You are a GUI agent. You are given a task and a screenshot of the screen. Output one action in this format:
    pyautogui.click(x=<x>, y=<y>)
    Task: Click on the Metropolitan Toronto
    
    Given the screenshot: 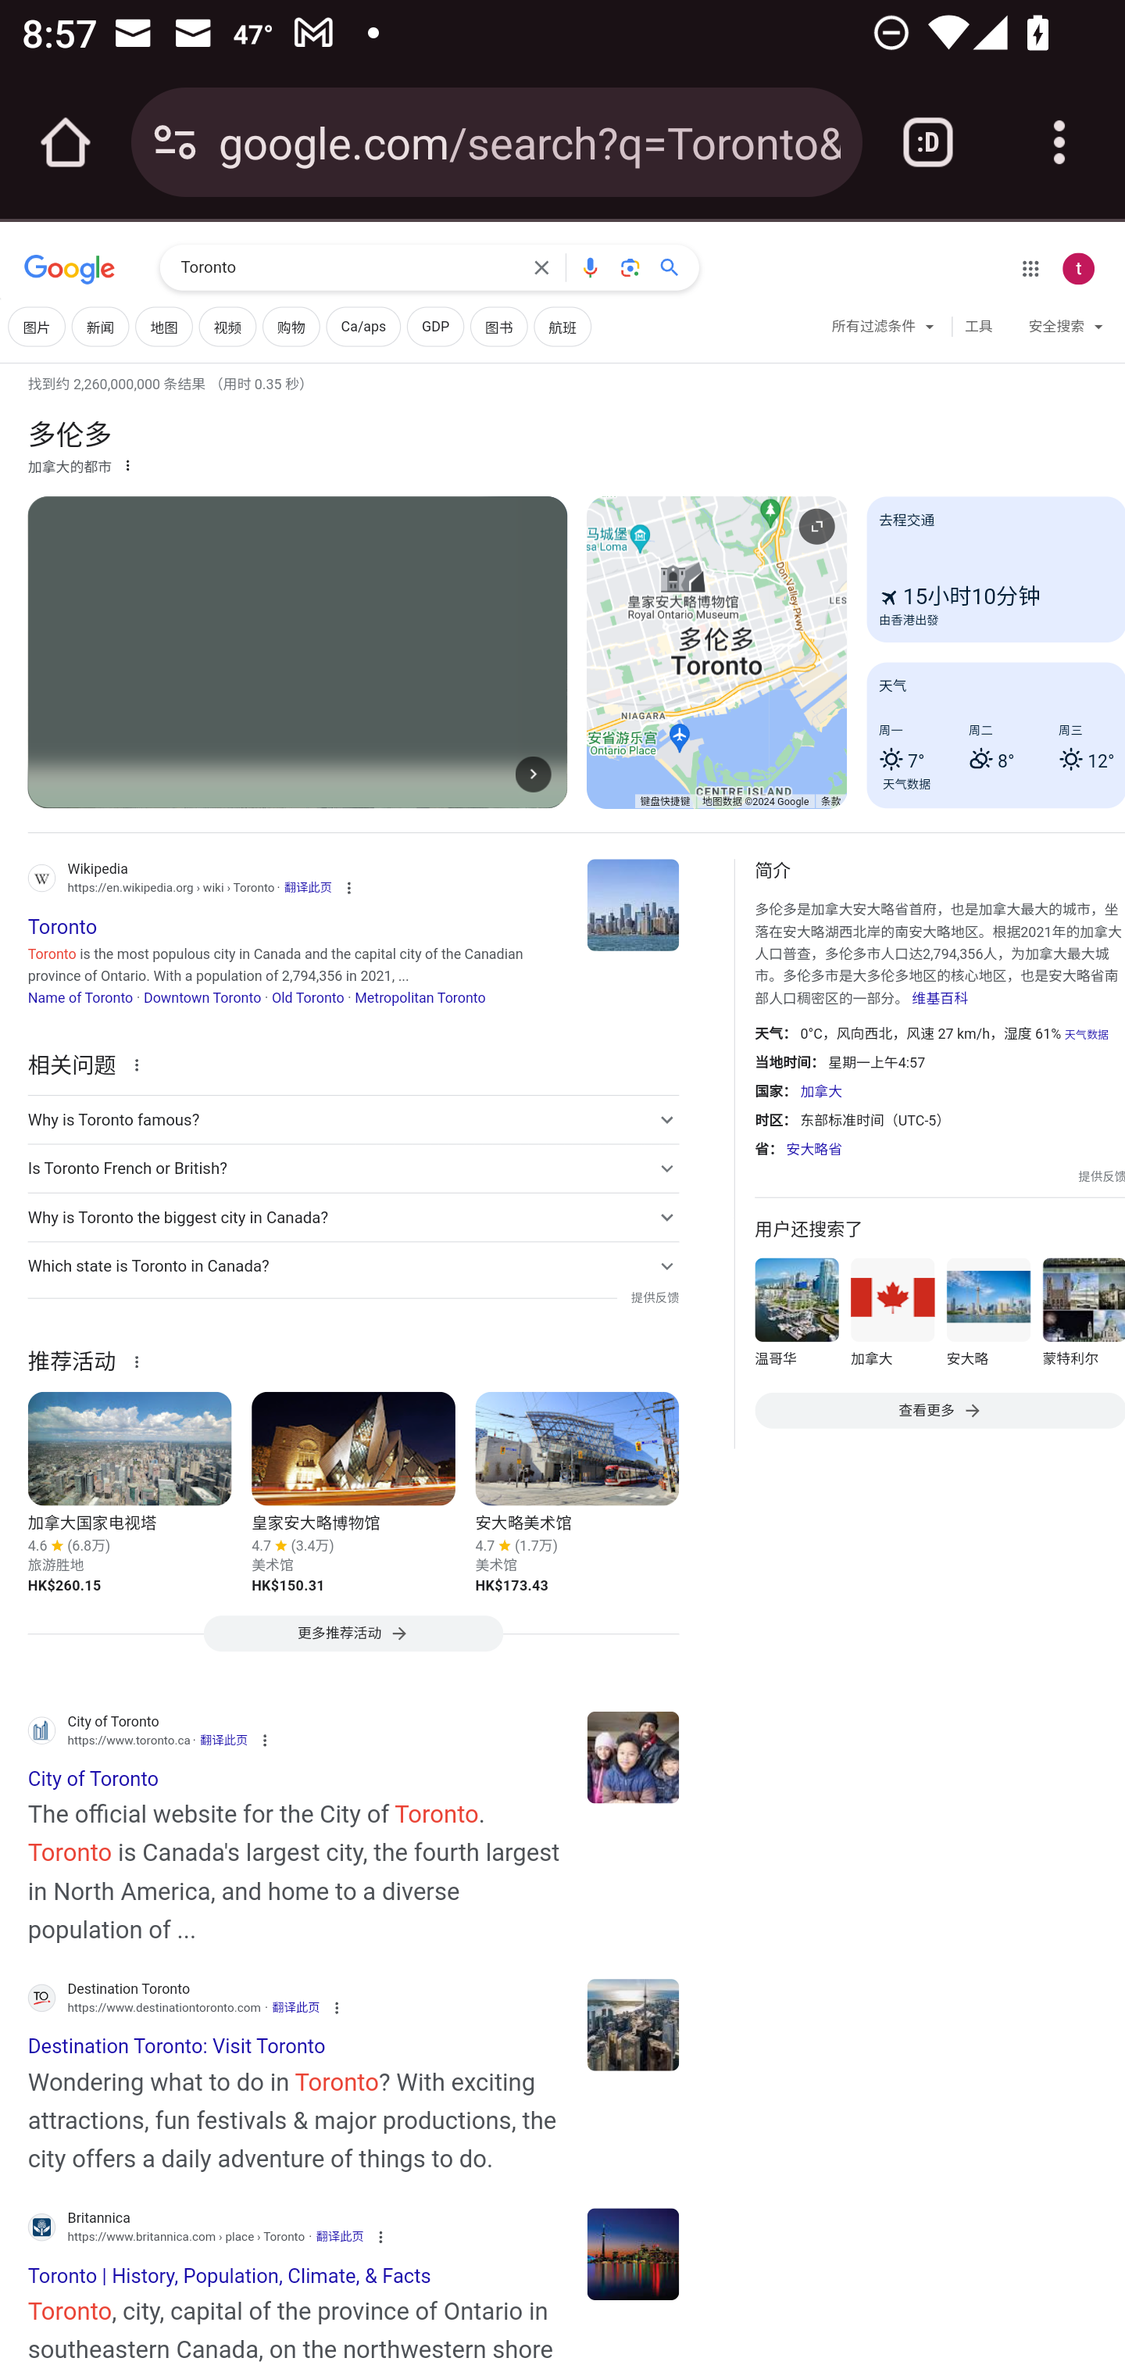 What is the action you would take?
    pyautogui.click(x=420, y=997)
    